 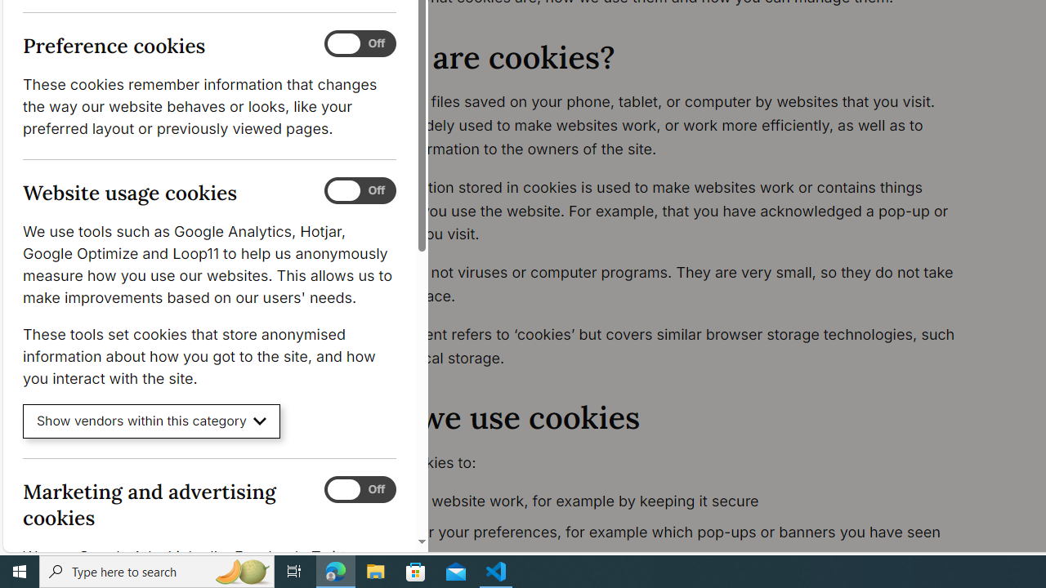 What do you see at coordinates (152, 421) in the screenshot?
I see `Show vendors within this category` at bounding box center [152, 421].